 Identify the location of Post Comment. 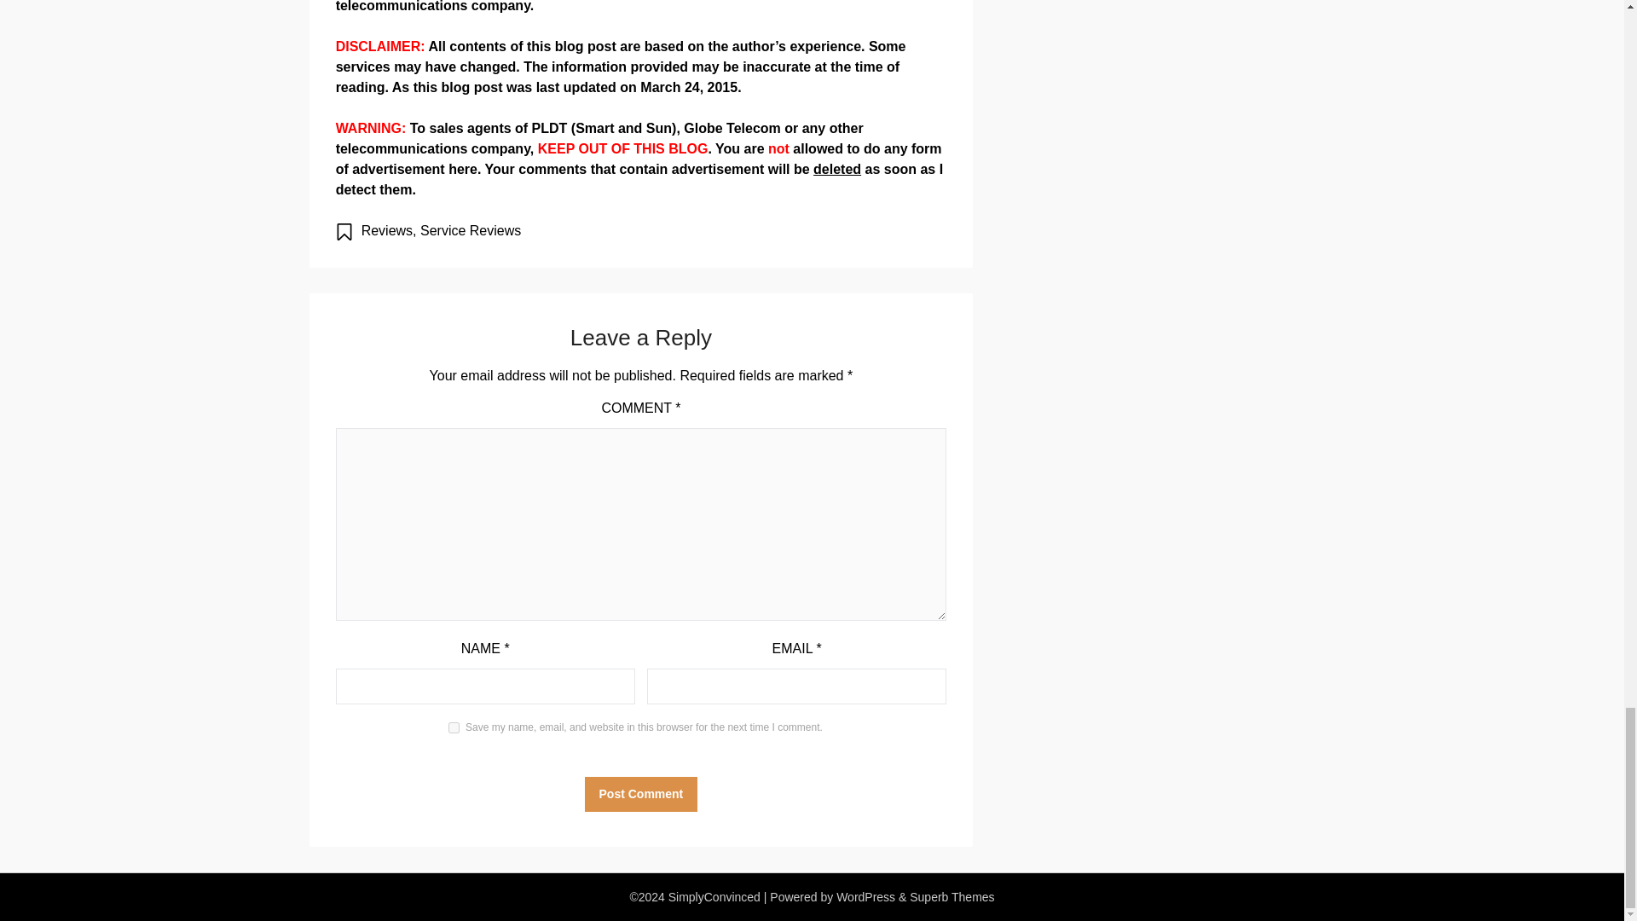
(641, 794).